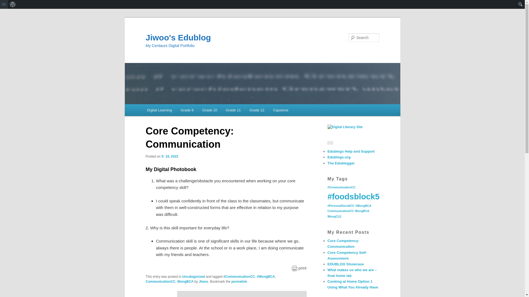 This screenshot has width=529, height=297. Describe the element at coordinates (9, 3) in the screenshot. I see `Search` at that location.